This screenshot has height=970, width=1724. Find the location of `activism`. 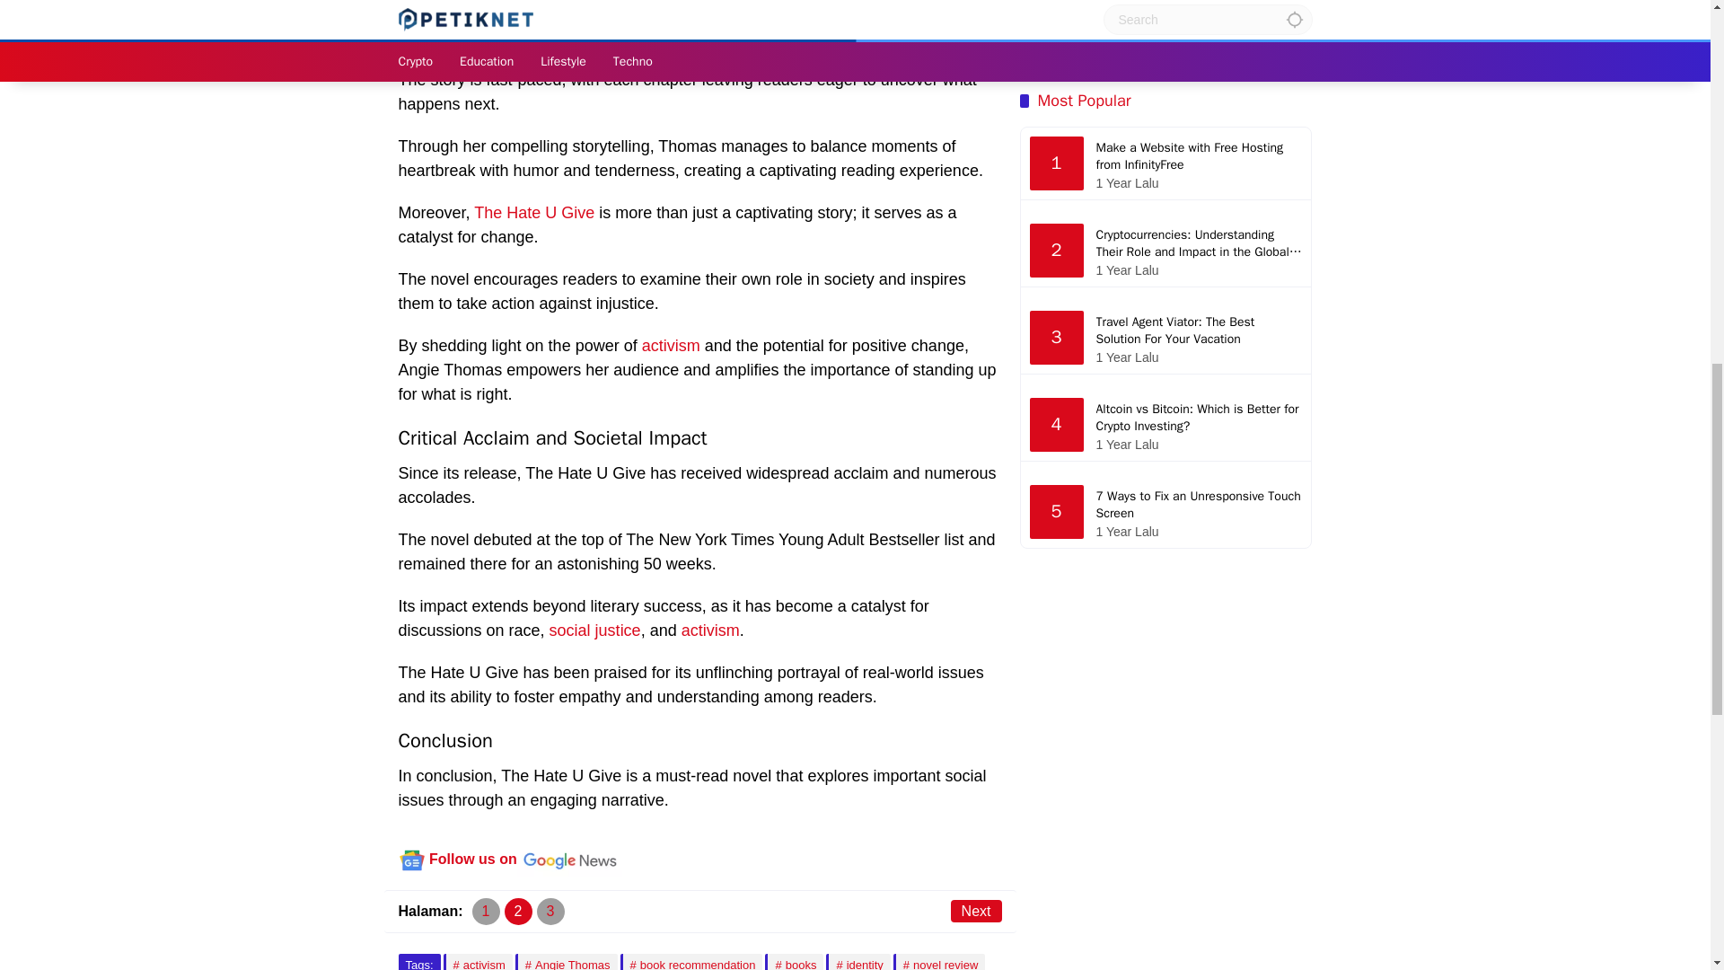

activism is located at coordinates (709, 630).